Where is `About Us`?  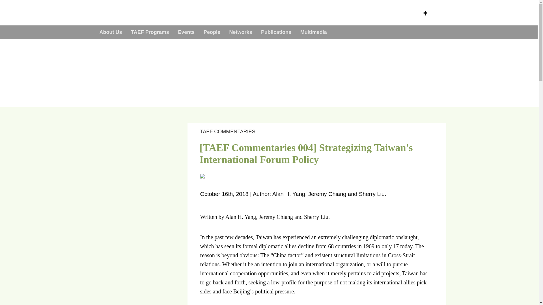
About Us is located at coordinates (110, 32).